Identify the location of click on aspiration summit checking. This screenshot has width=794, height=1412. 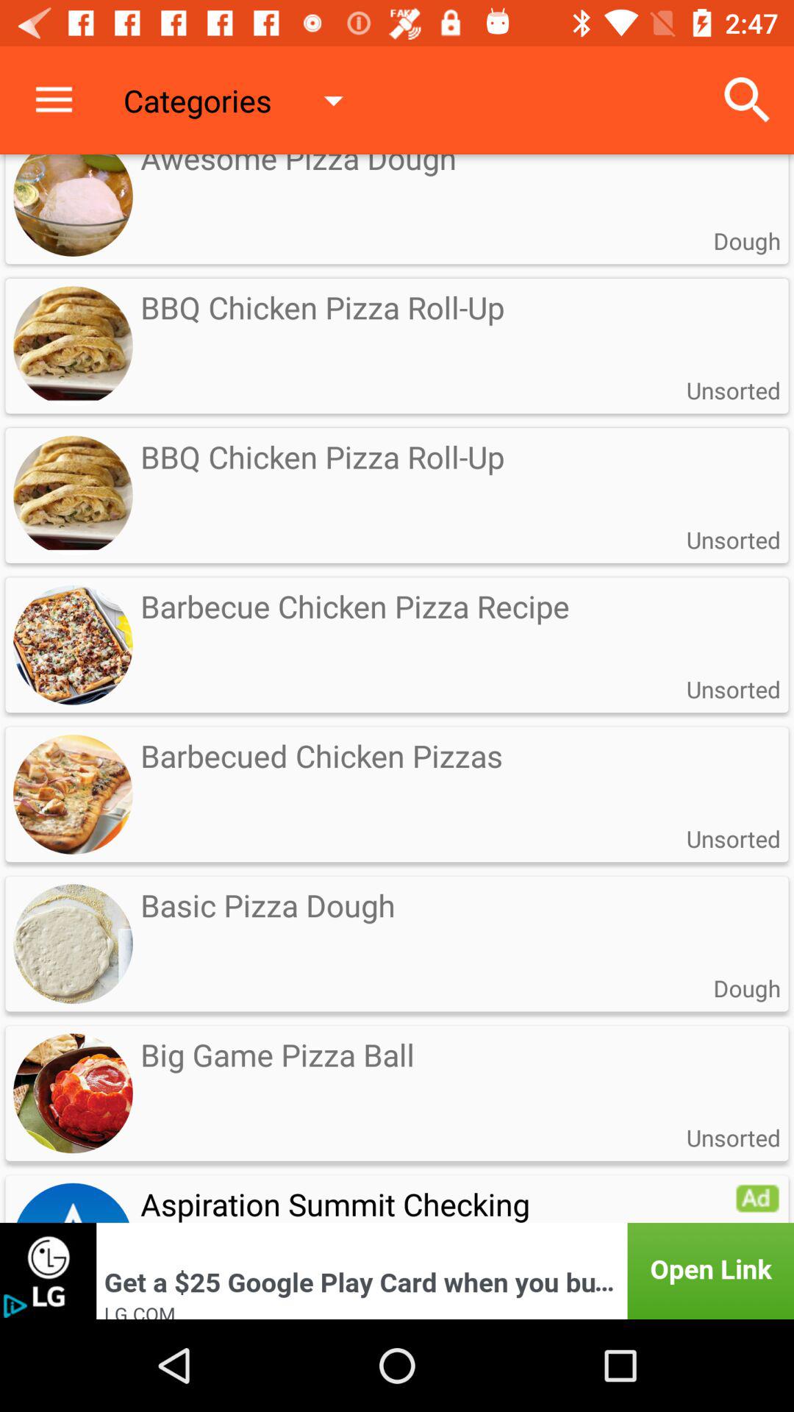
(397, 1197).